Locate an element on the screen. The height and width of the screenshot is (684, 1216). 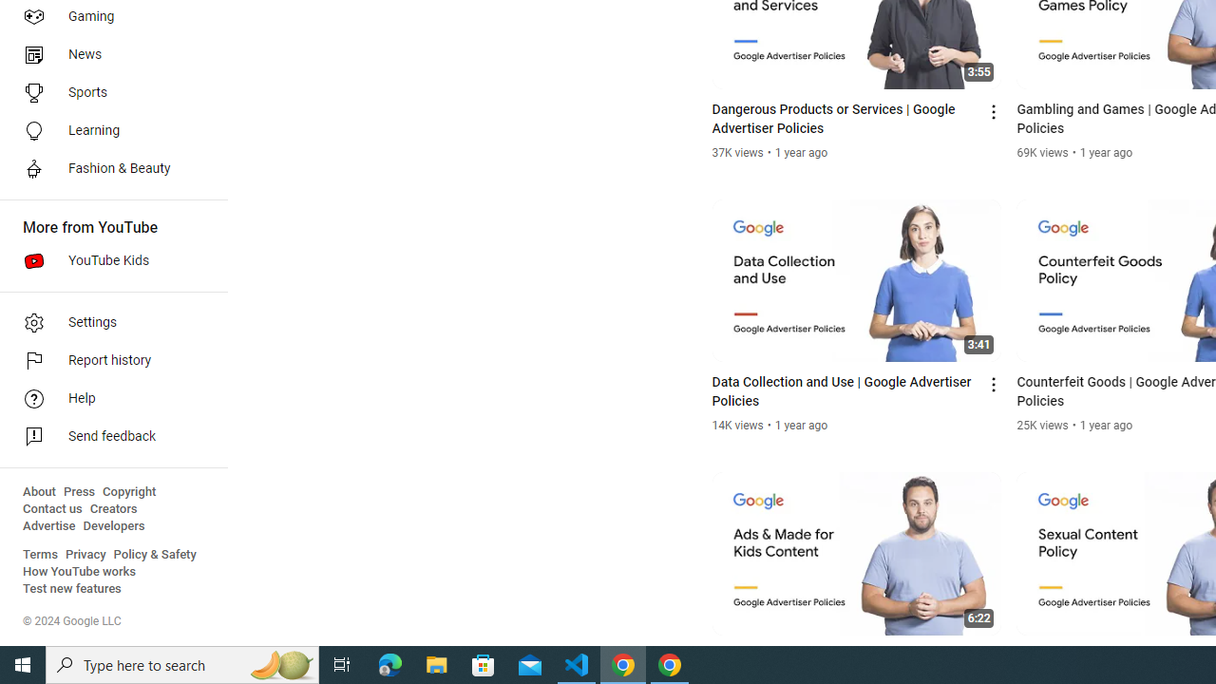
Copyright is located at coordinates (129, 492).